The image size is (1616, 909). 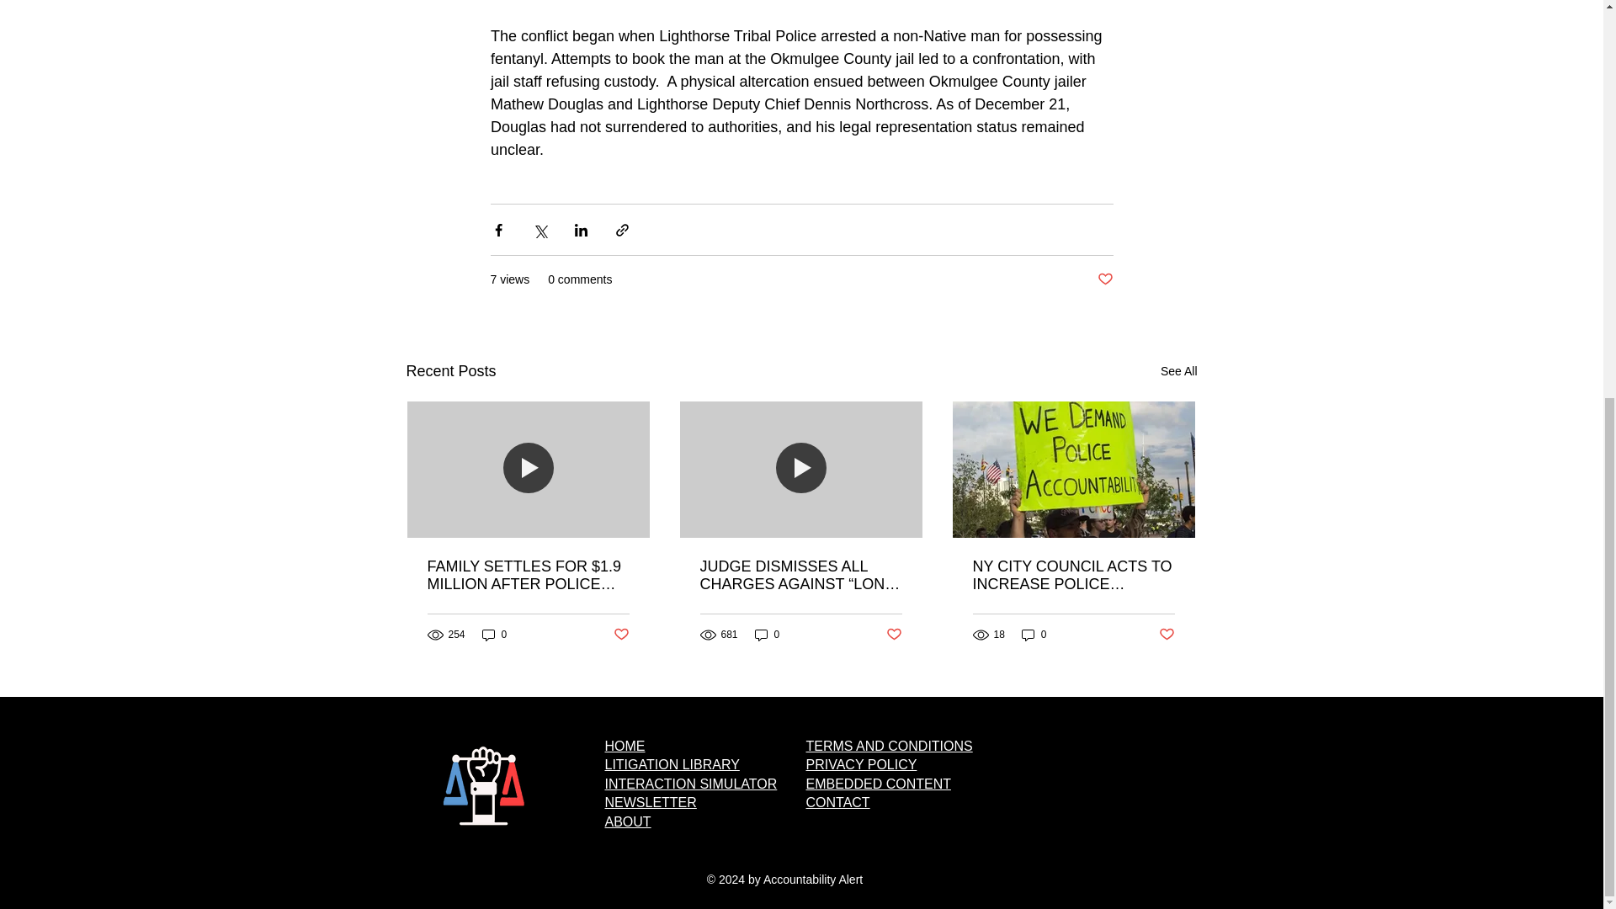 What do you see at coordinates (894, 635) in the screenshot?
I see `Post not marked as liked` at bounding box center [894, 635].